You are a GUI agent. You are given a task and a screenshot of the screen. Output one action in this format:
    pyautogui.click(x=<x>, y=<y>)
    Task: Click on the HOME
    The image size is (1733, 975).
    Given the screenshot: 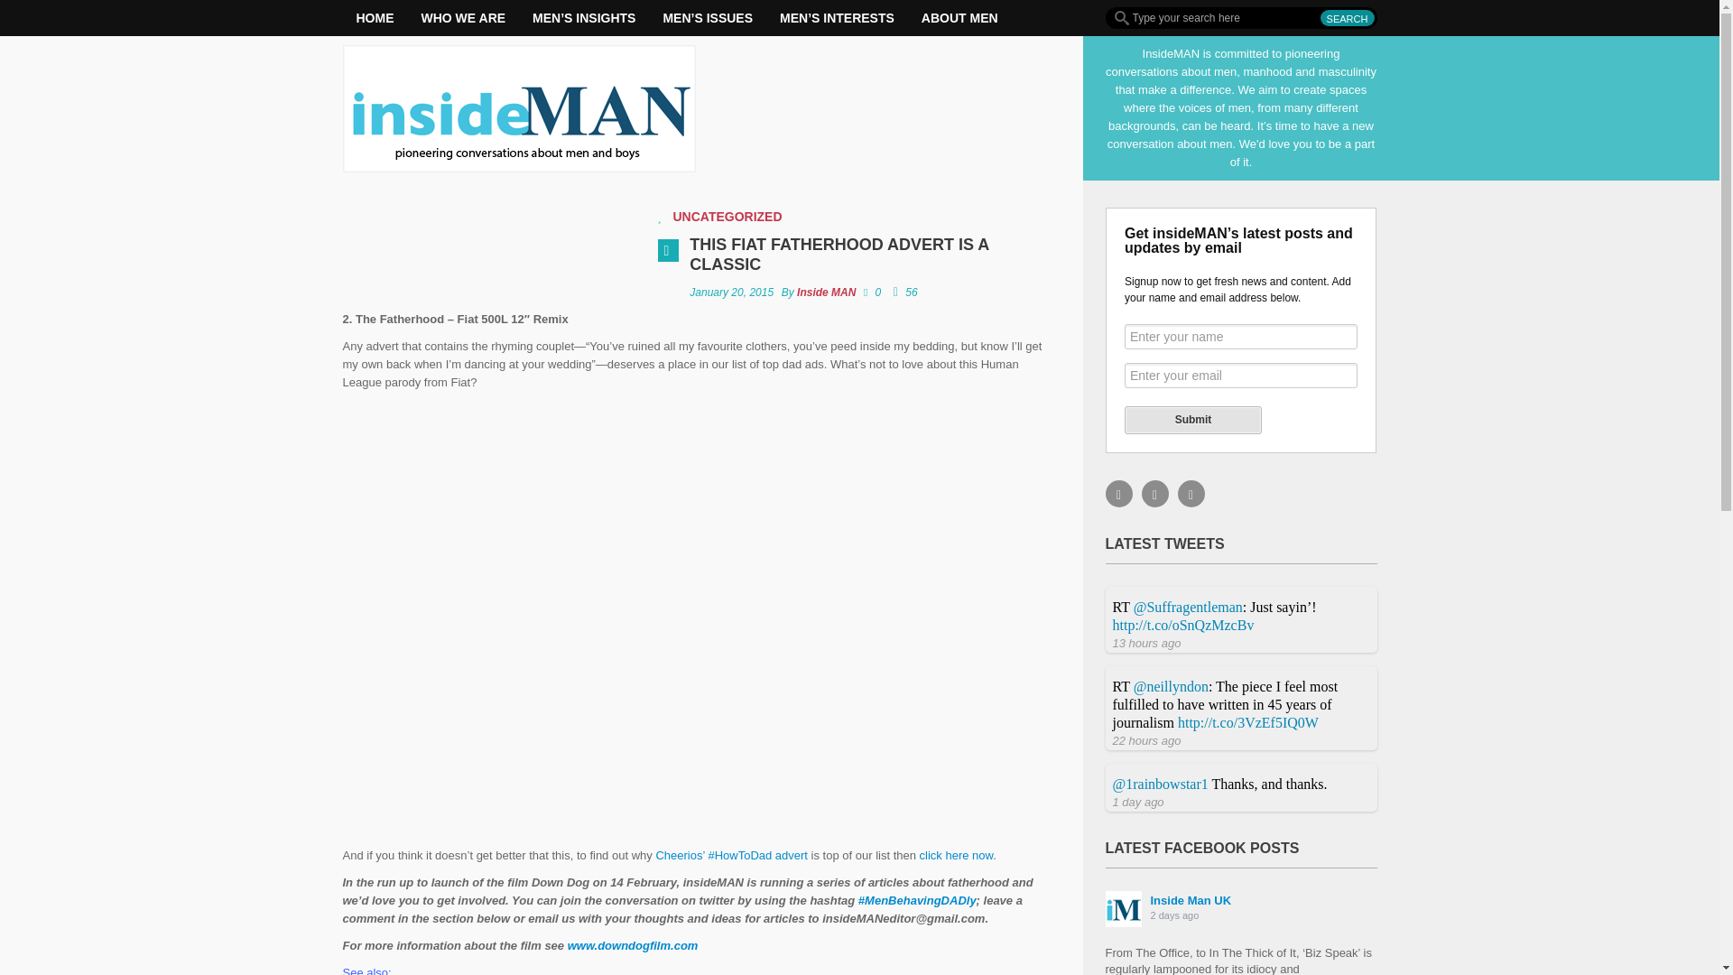 What is the action you would take?
    pyautogui.click(x=375, y=18)
    